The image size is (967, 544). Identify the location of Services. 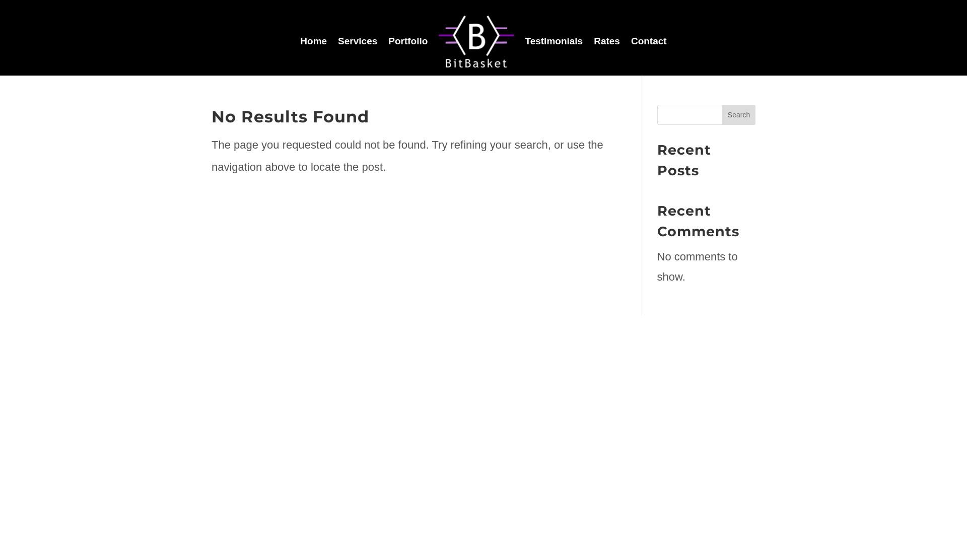
(358, 41).